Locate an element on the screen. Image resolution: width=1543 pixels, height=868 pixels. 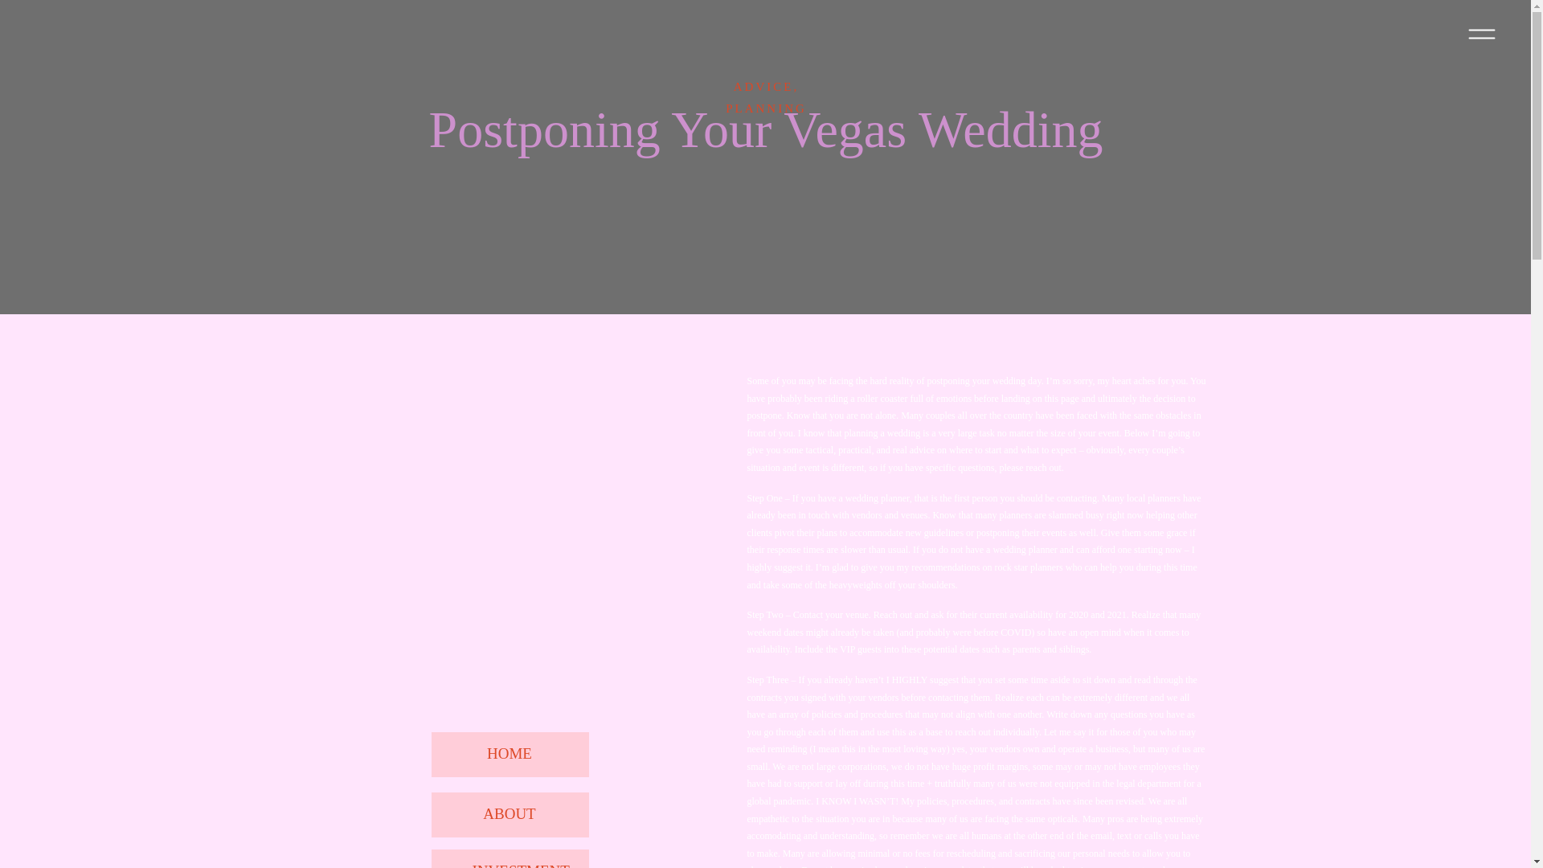
ABOUT US is located at coordinates (510, 815).